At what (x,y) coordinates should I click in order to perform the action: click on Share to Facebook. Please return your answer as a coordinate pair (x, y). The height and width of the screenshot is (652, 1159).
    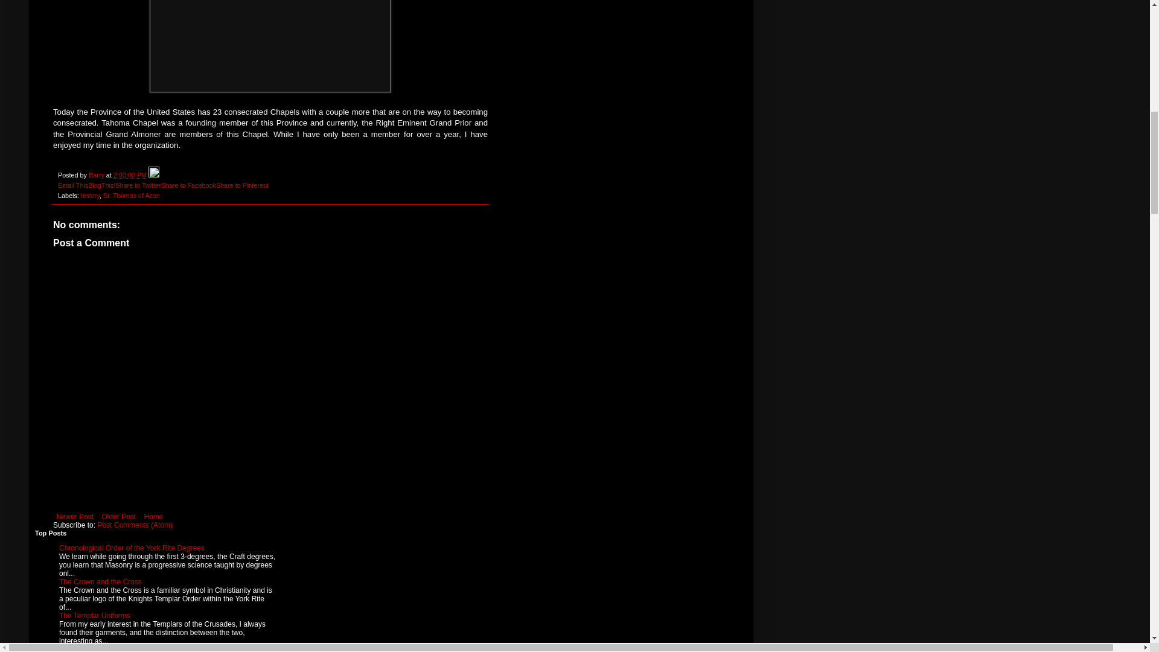
    Looking at the image, I should click on (188, 185).